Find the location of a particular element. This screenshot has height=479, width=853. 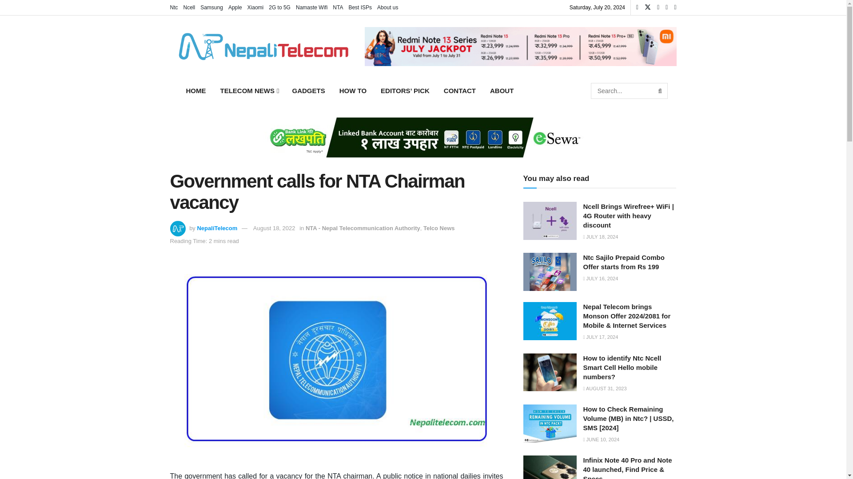

Best ISPs is located at coordinates (360, 7).